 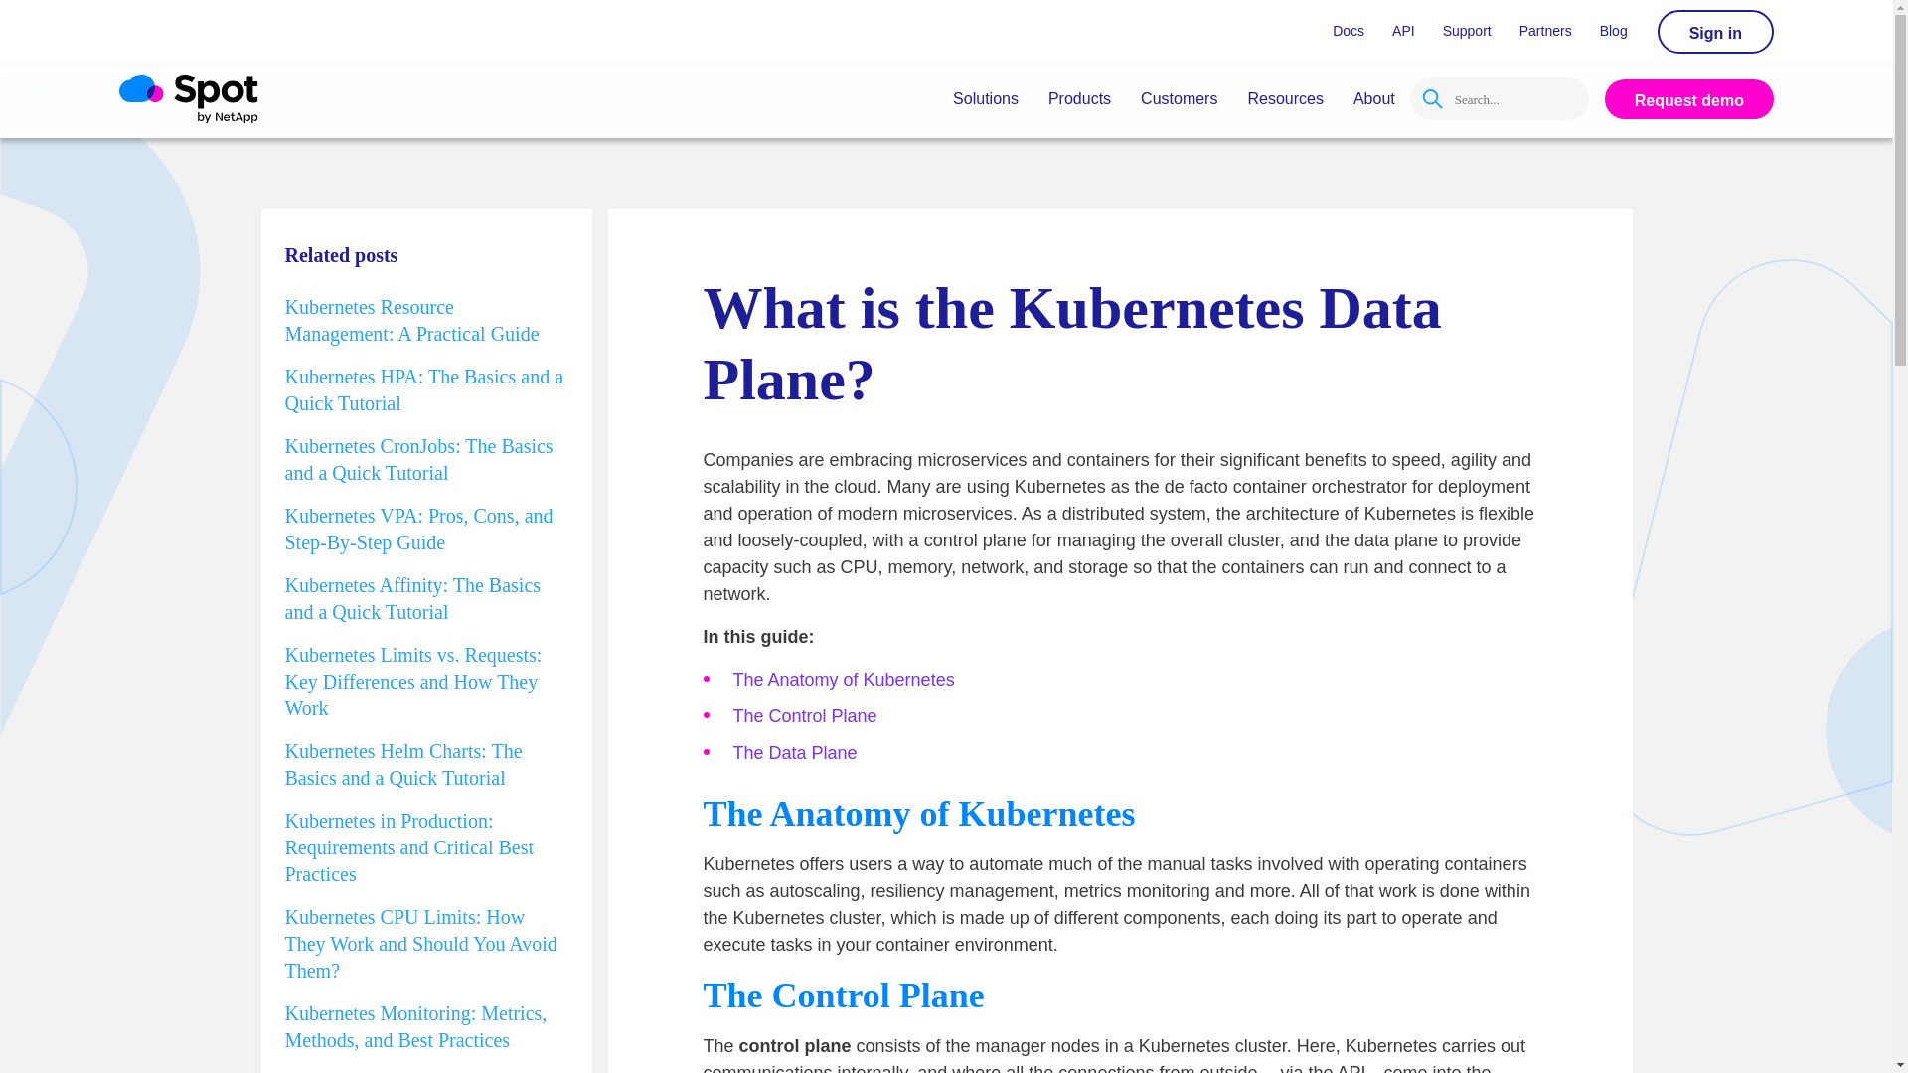 What do you see at coordinates (1715, 32) in the screenshot?
I see `Sign in` at bounding box center [1715, 32].